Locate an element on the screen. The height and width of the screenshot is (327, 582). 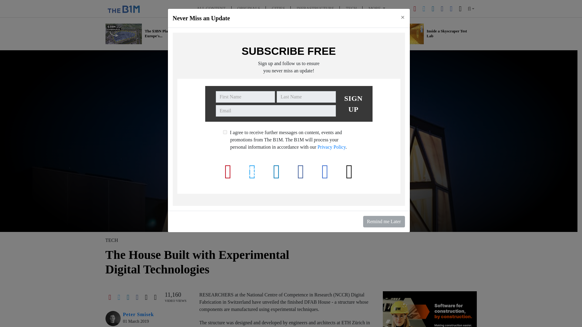
CITIES is located at coordinates (278, 8).